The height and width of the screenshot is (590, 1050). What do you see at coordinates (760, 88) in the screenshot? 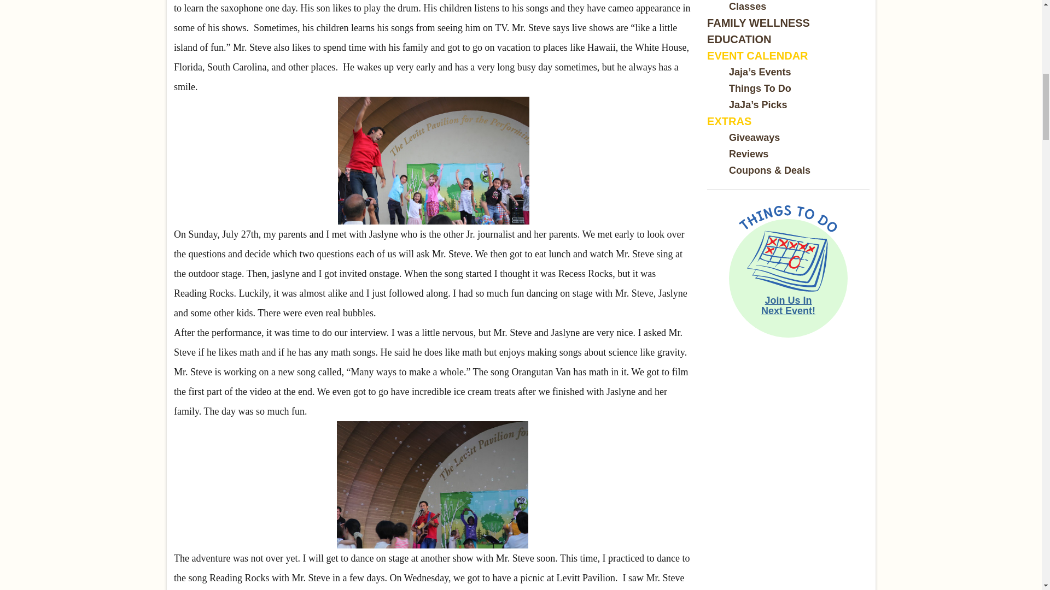
I see `Things To Do` at bounding box center [760, 88].